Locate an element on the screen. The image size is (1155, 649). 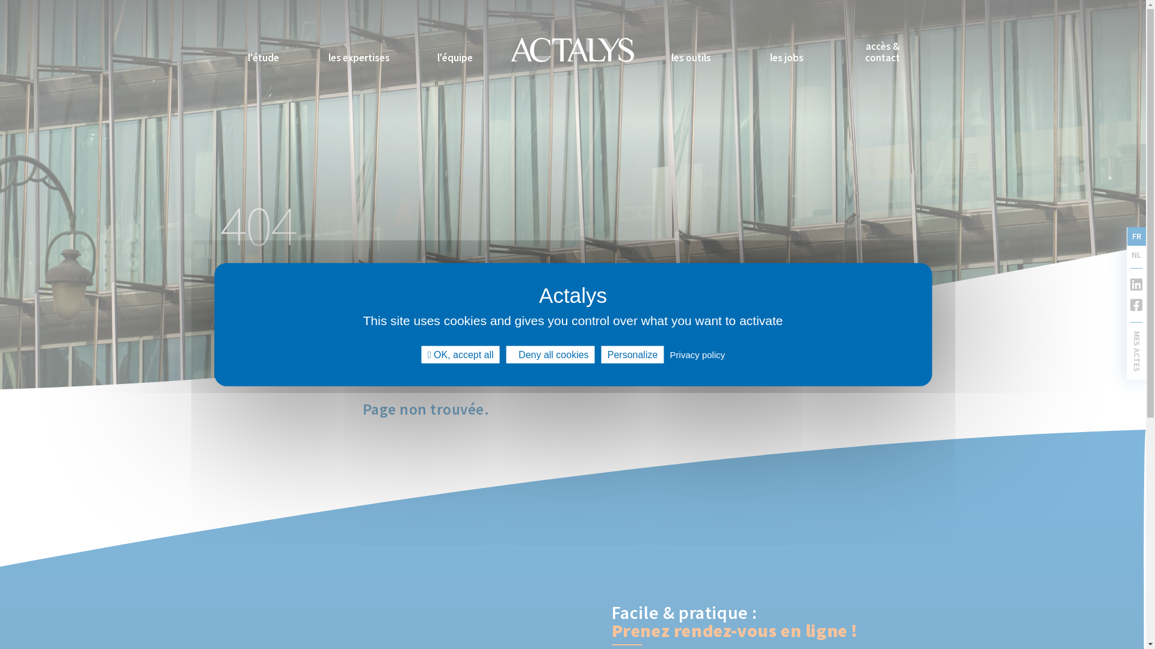
Deny all cookies is located at coordinates (551, 355).